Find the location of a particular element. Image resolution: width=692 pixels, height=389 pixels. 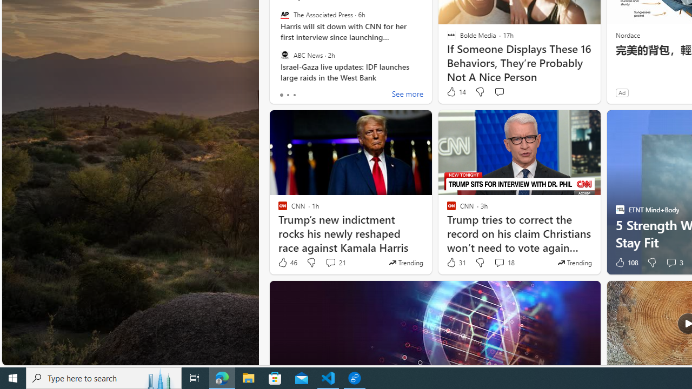

tab-0 is located at coordinates (281, 95).